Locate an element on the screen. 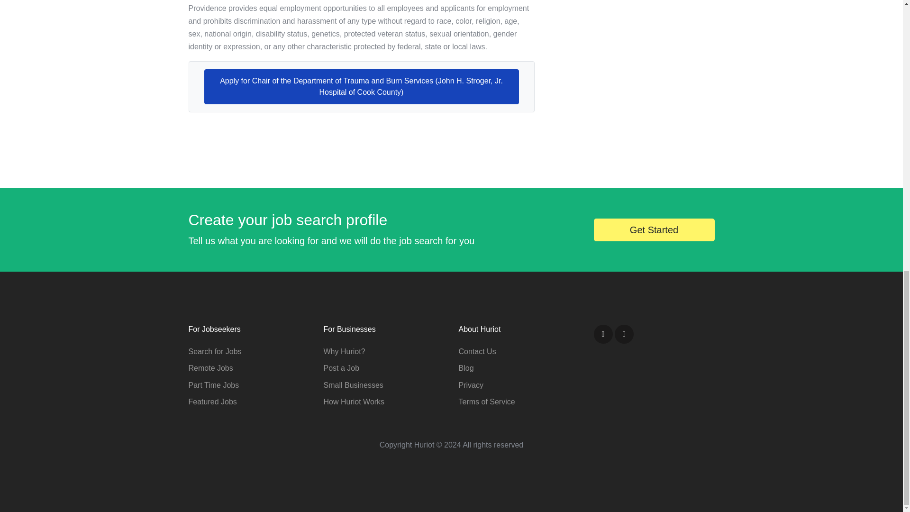 This screenshot has height=512, width=910. Remote Jobs is located at coordinates (210, 368).